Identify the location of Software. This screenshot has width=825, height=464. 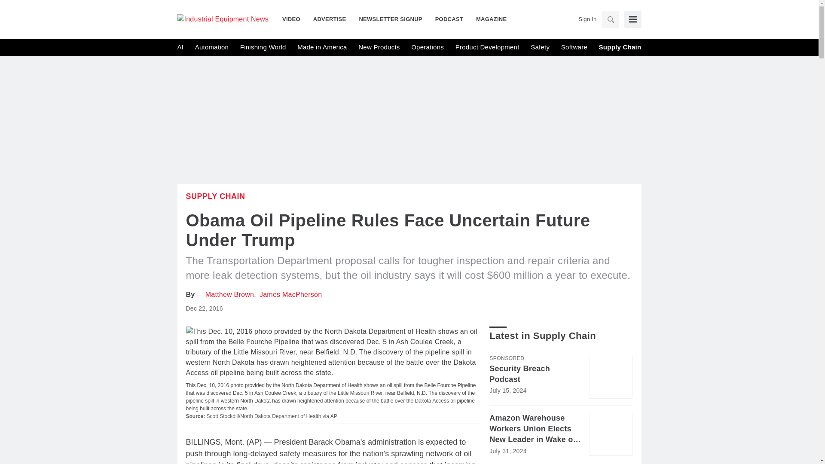
(574, 47).